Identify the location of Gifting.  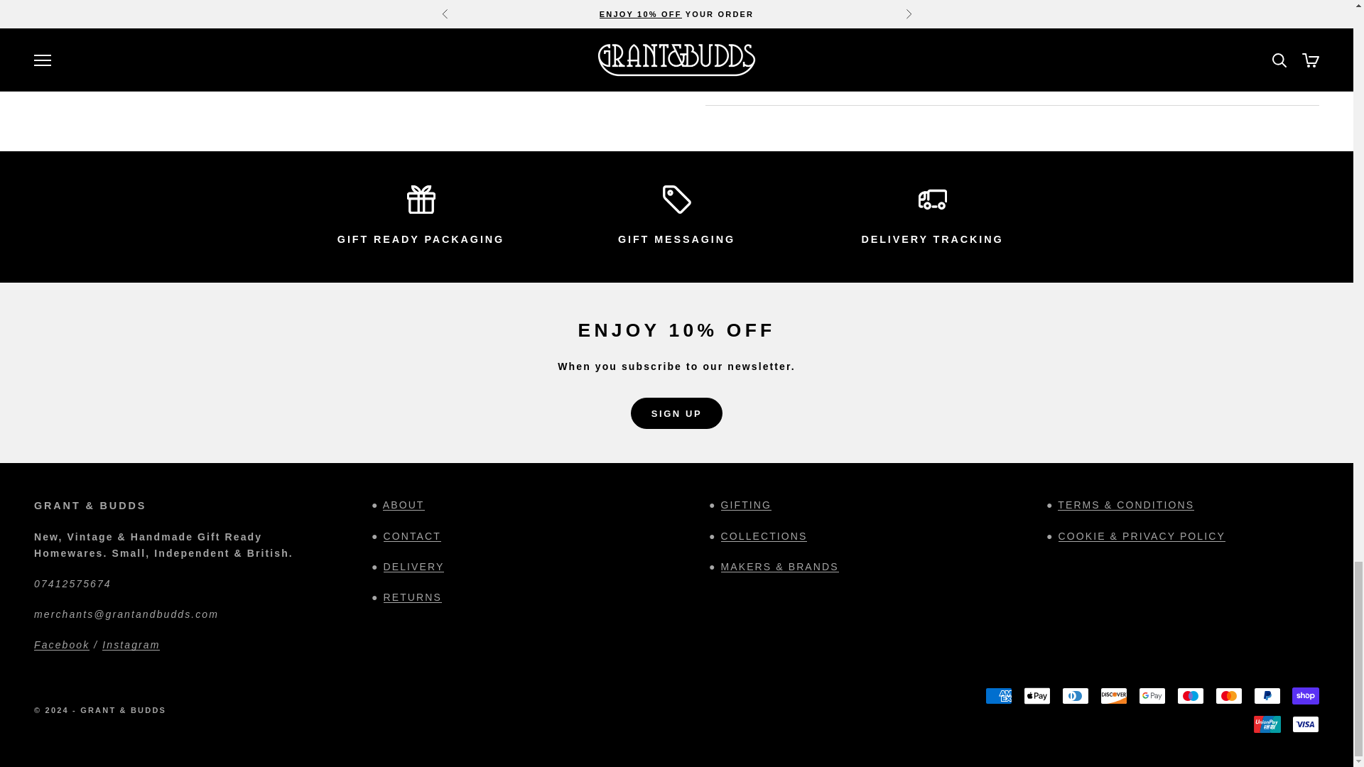
(421, 239).